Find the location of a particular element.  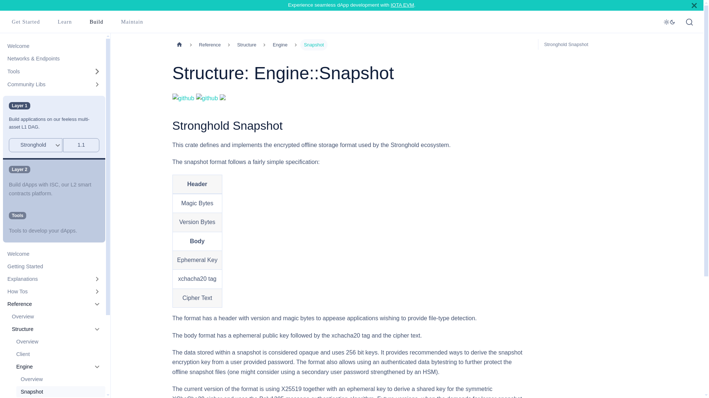

Tools is located at coordinates (54, 84).